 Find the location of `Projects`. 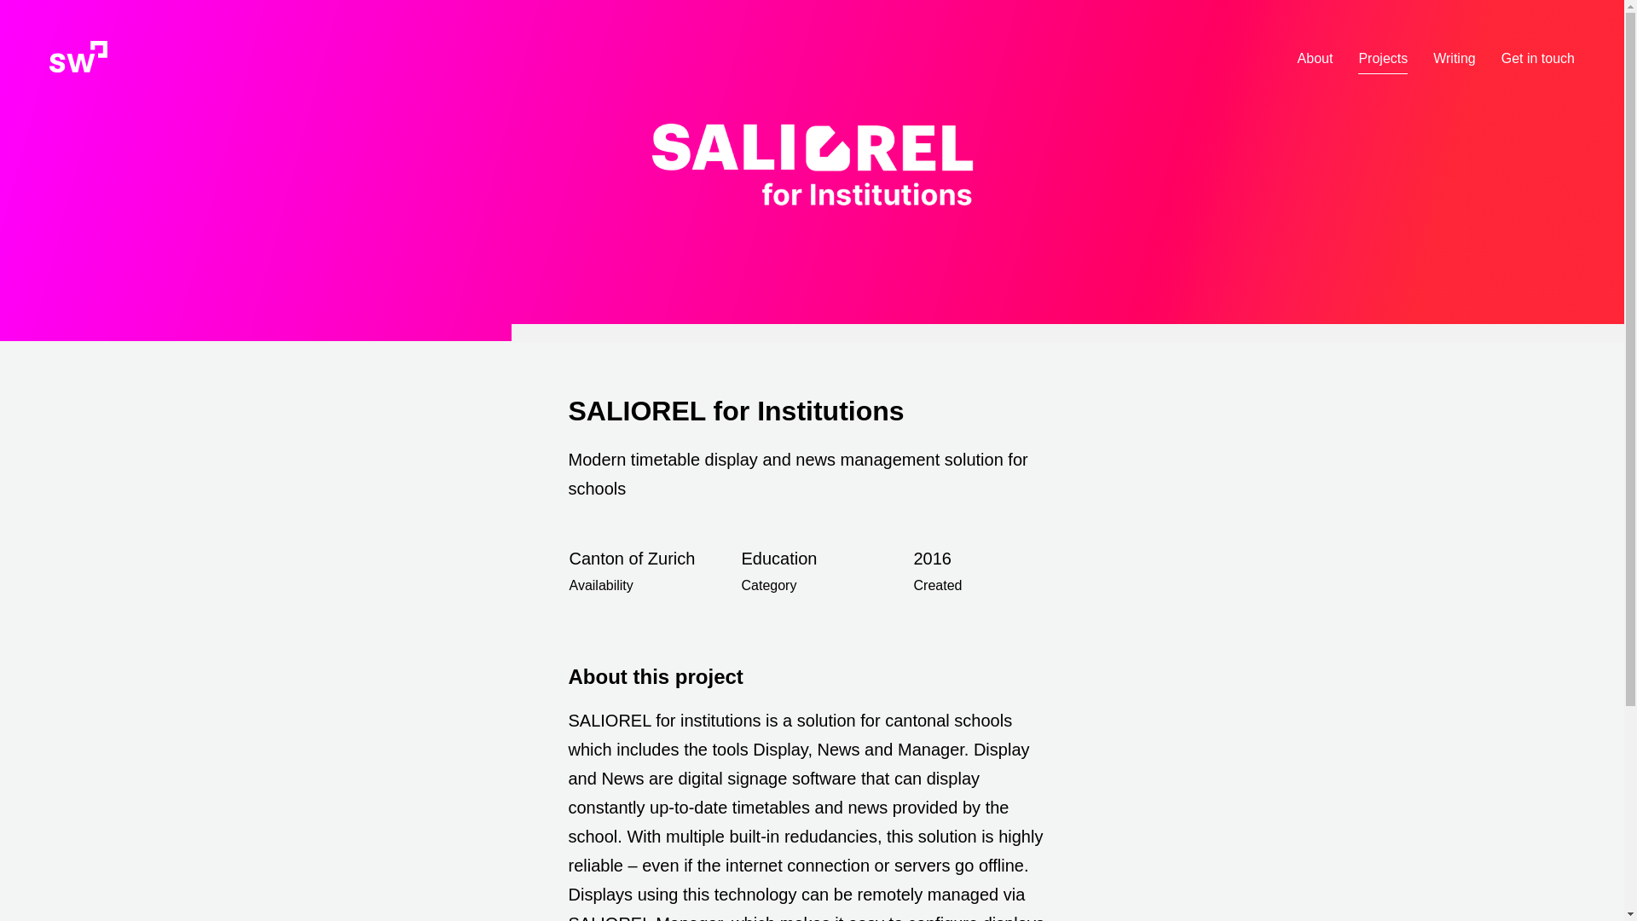

Projects is located at coordinates (1383, 59).